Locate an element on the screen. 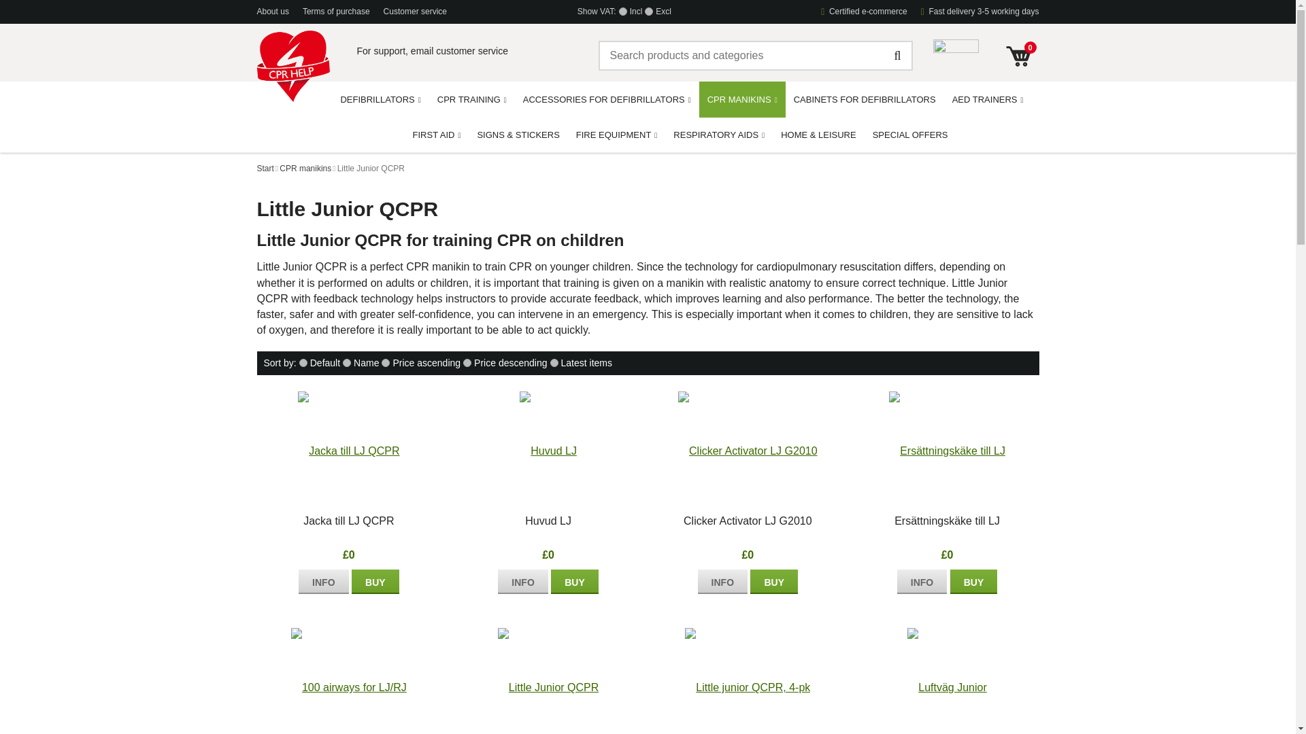  FIRST AID is located at coordinates (437, 134).